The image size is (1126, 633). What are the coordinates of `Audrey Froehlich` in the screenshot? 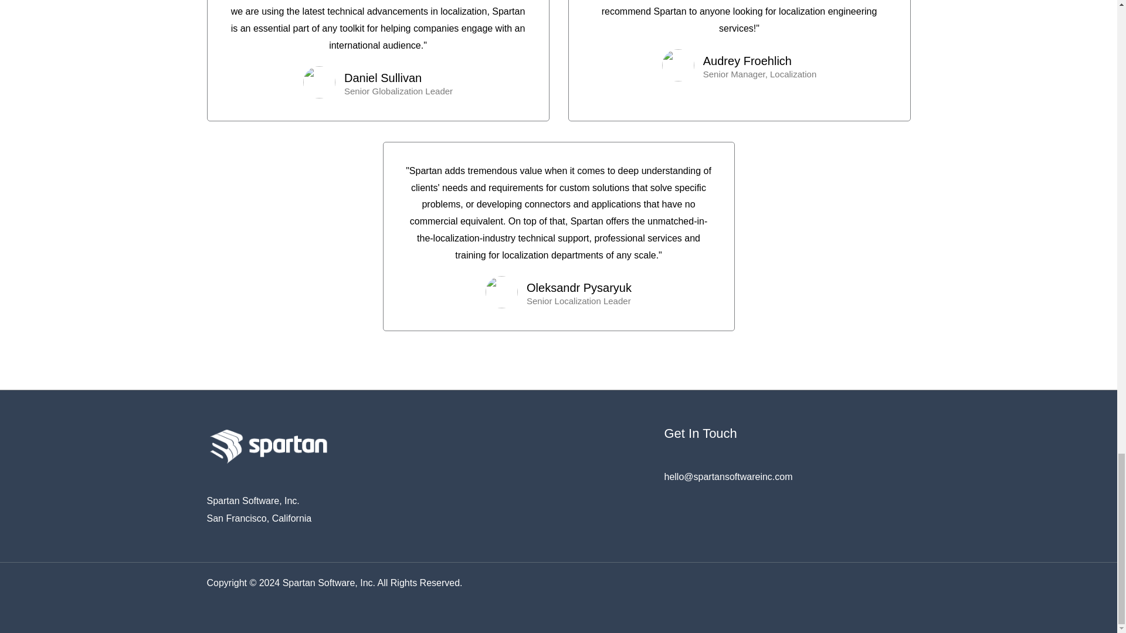 It's located at (759, 60).